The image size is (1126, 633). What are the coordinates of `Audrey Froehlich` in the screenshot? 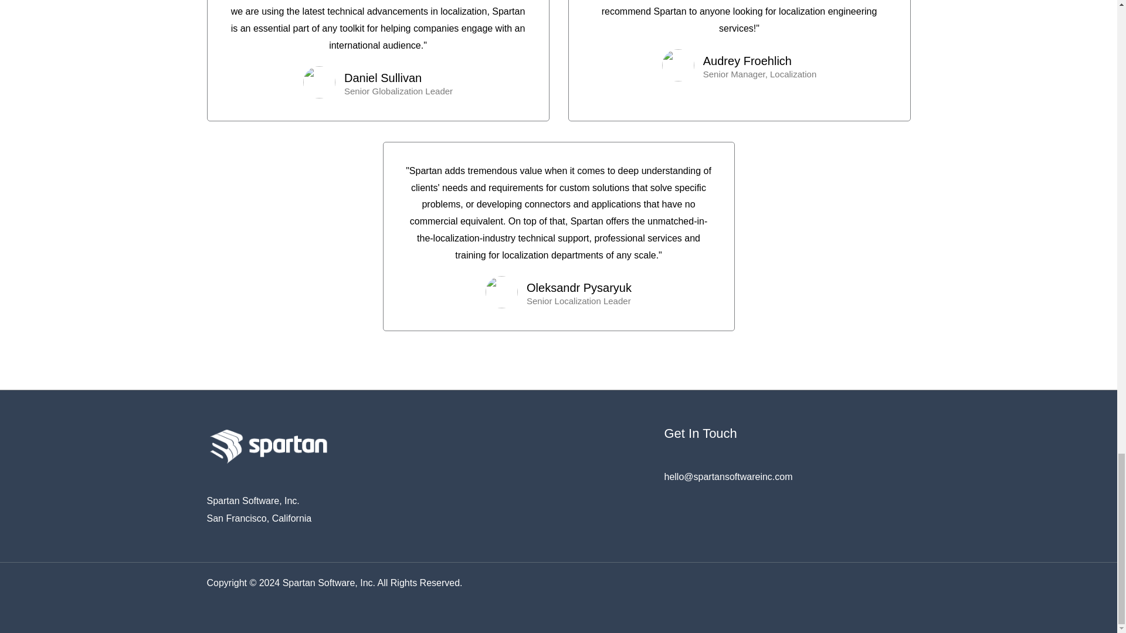 It's located at (759, 60).